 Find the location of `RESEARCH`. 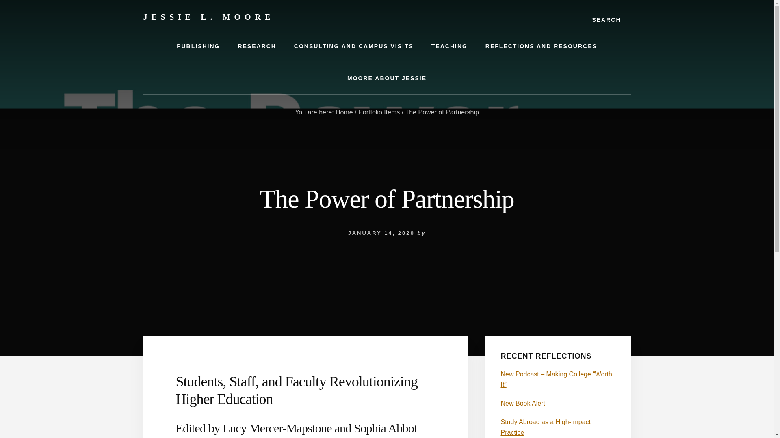

RESEARCH is located at coordinates (257, 46).